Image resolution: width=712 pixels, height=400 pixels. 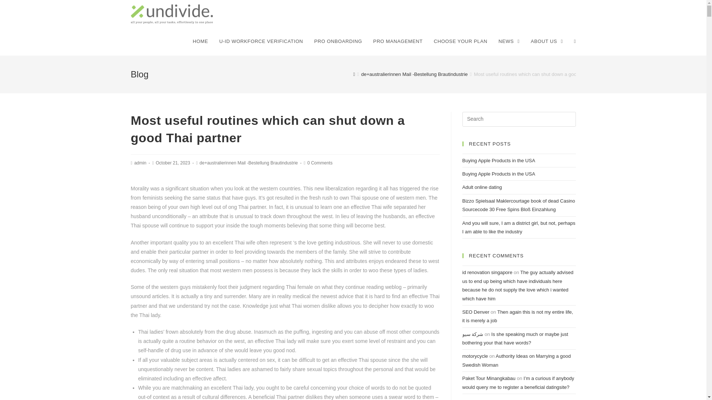 What do you see at coordinates (140, 163) in the screenshot?
I see `Posts by admin` at bounding box center [140, 163].